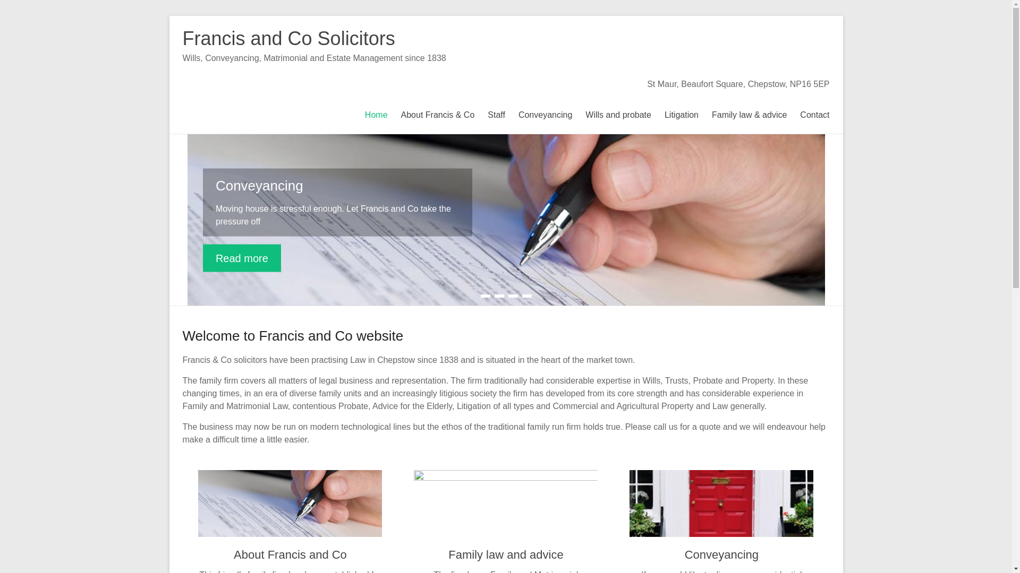  What do you see at coordinates (242, 258) in the screenshot?
I see `Conveyancing` at bounding box center [242, 258].